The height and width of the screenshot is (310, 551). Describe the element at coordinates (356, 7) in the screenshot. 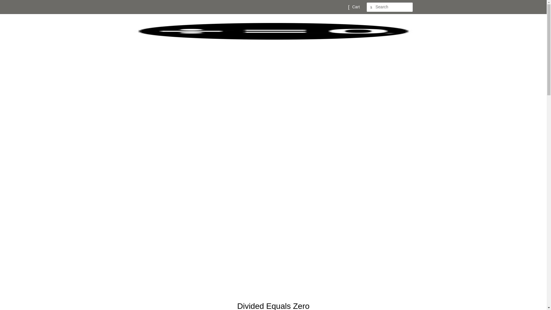

I see `Cart` at that location.